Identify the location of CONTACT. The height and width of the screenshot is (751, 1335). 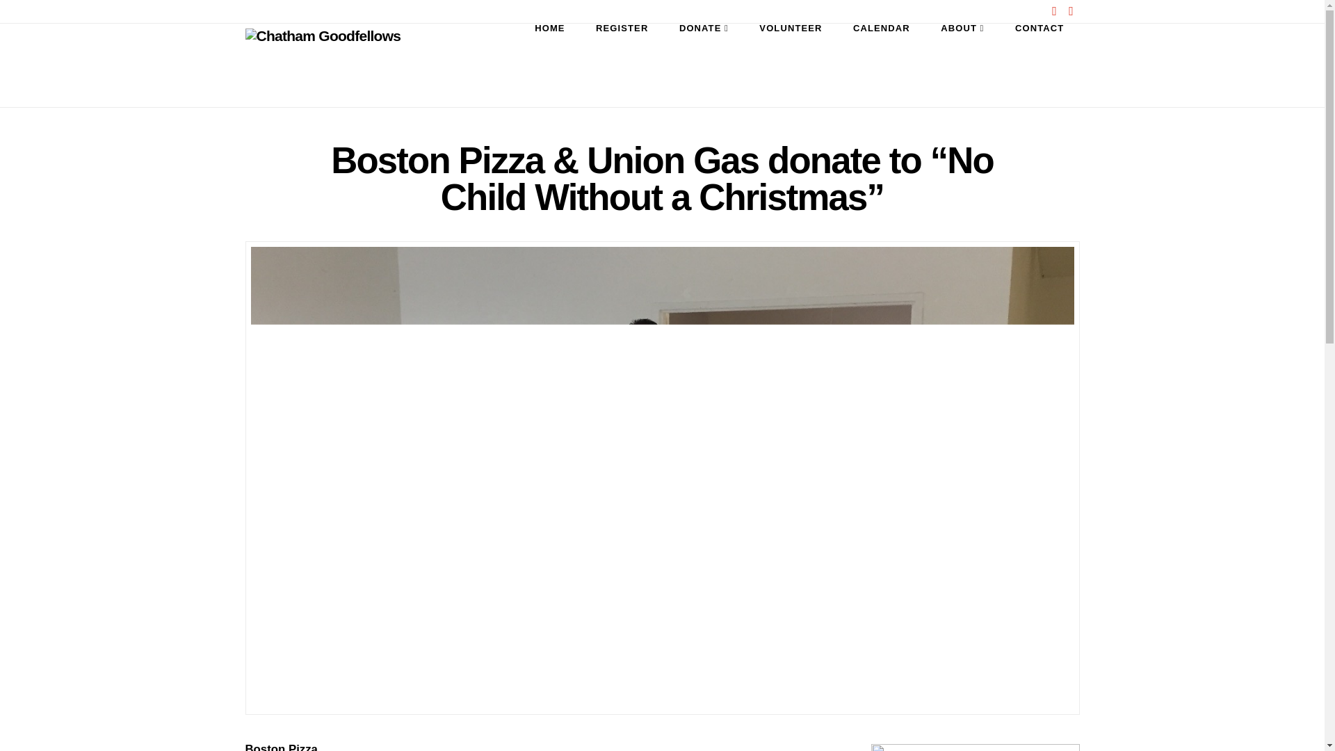
(1040, 65).